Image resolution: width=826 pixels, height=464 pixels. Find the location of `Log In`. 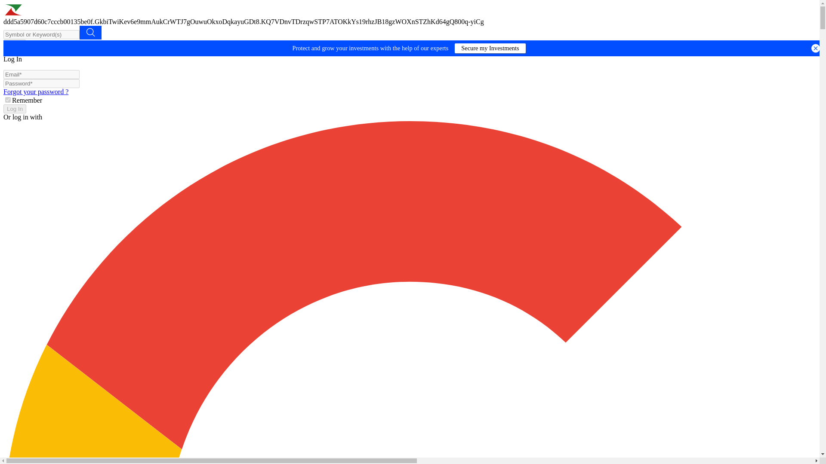

Log In is located at coordinates (15, 109).